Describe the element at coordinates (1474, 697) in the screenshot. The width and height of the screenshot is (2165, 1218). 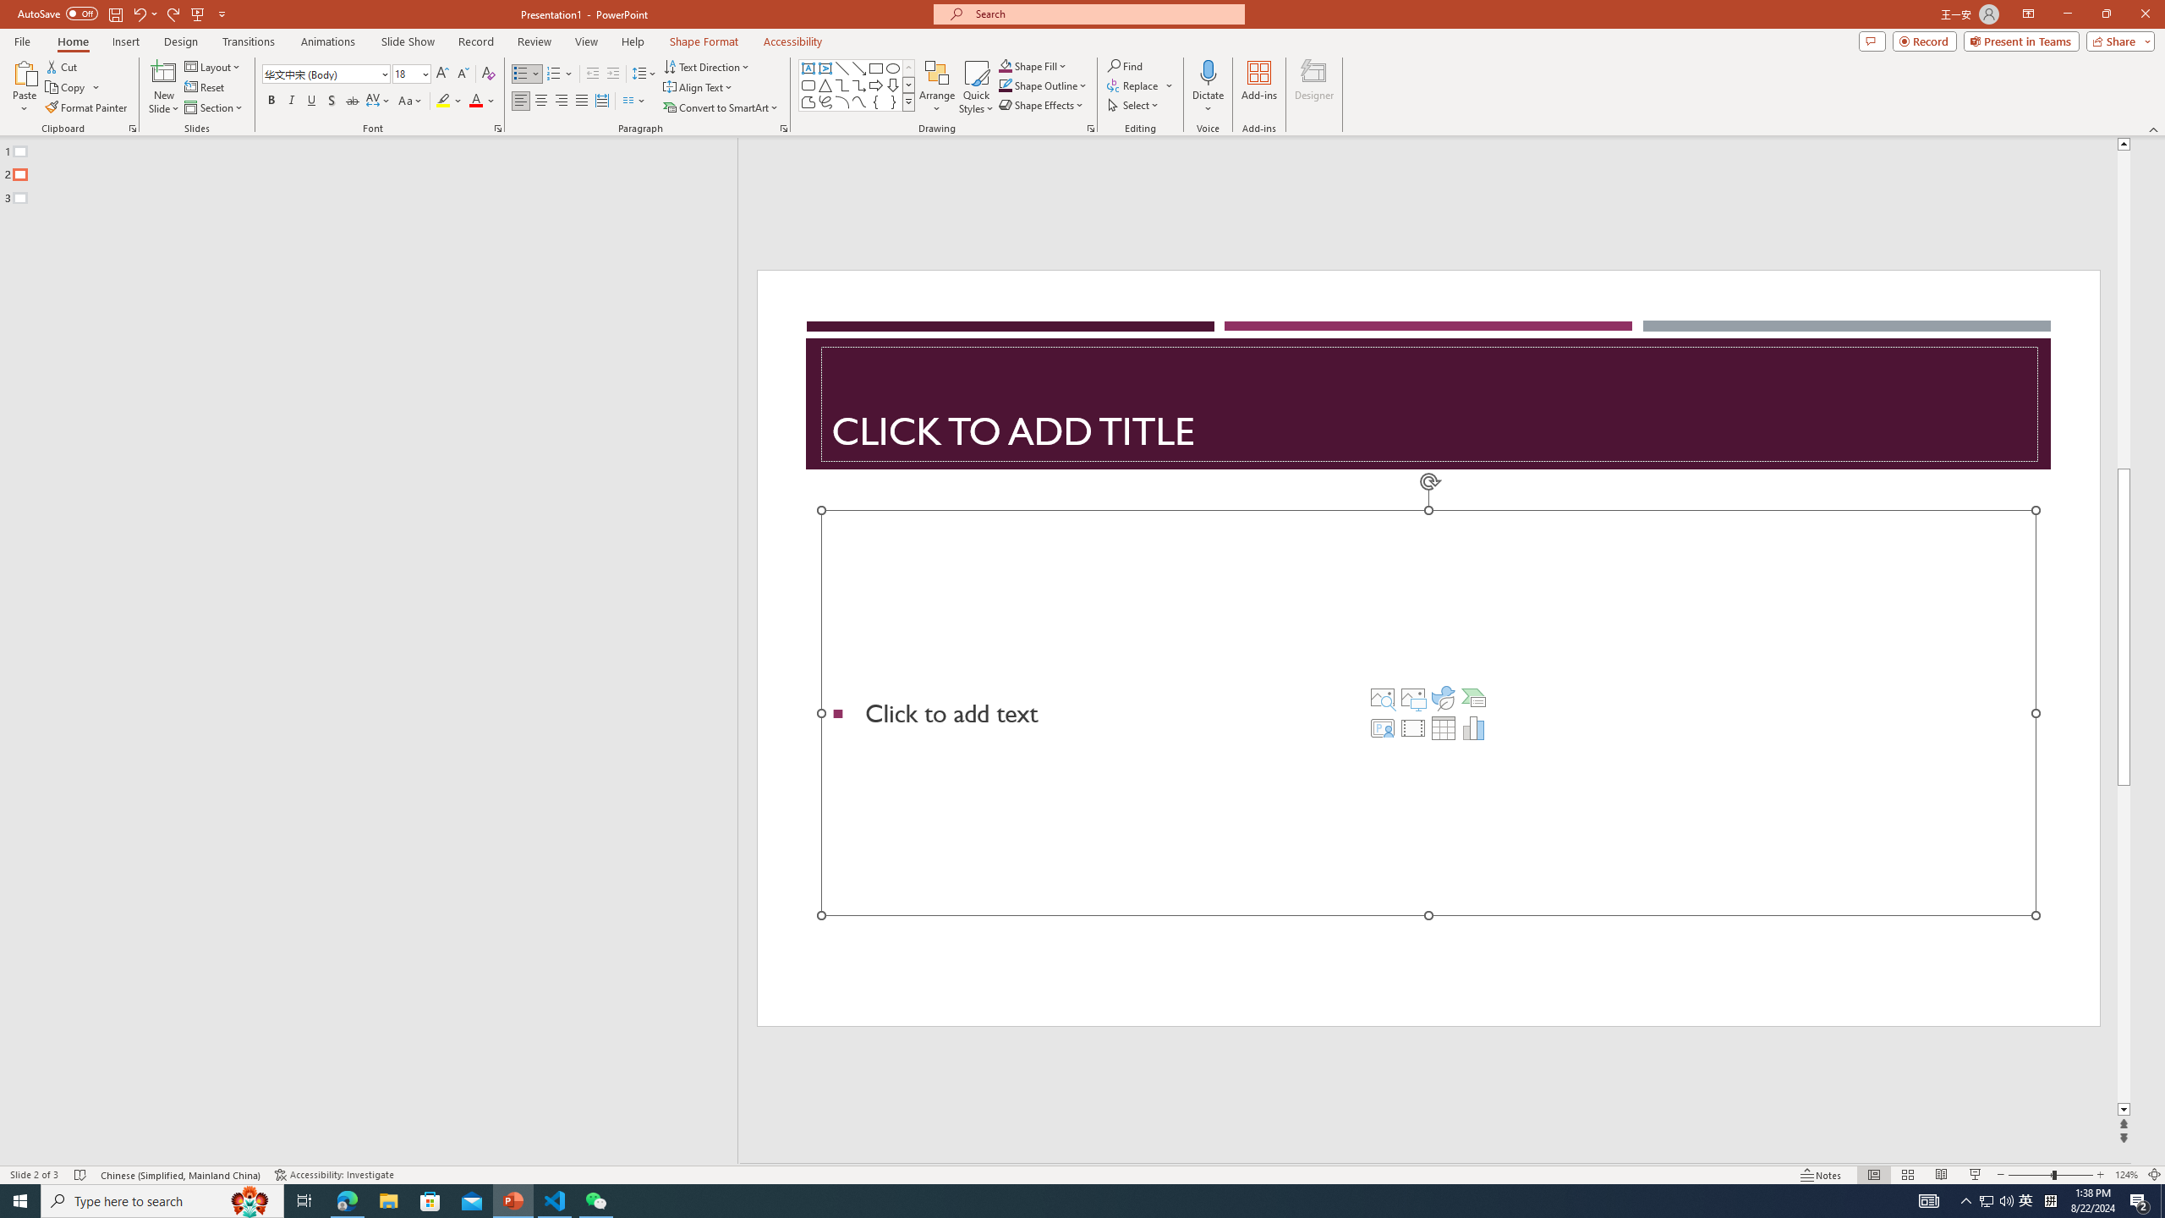
I see `Insert a SmartArt Graphic` at that location.